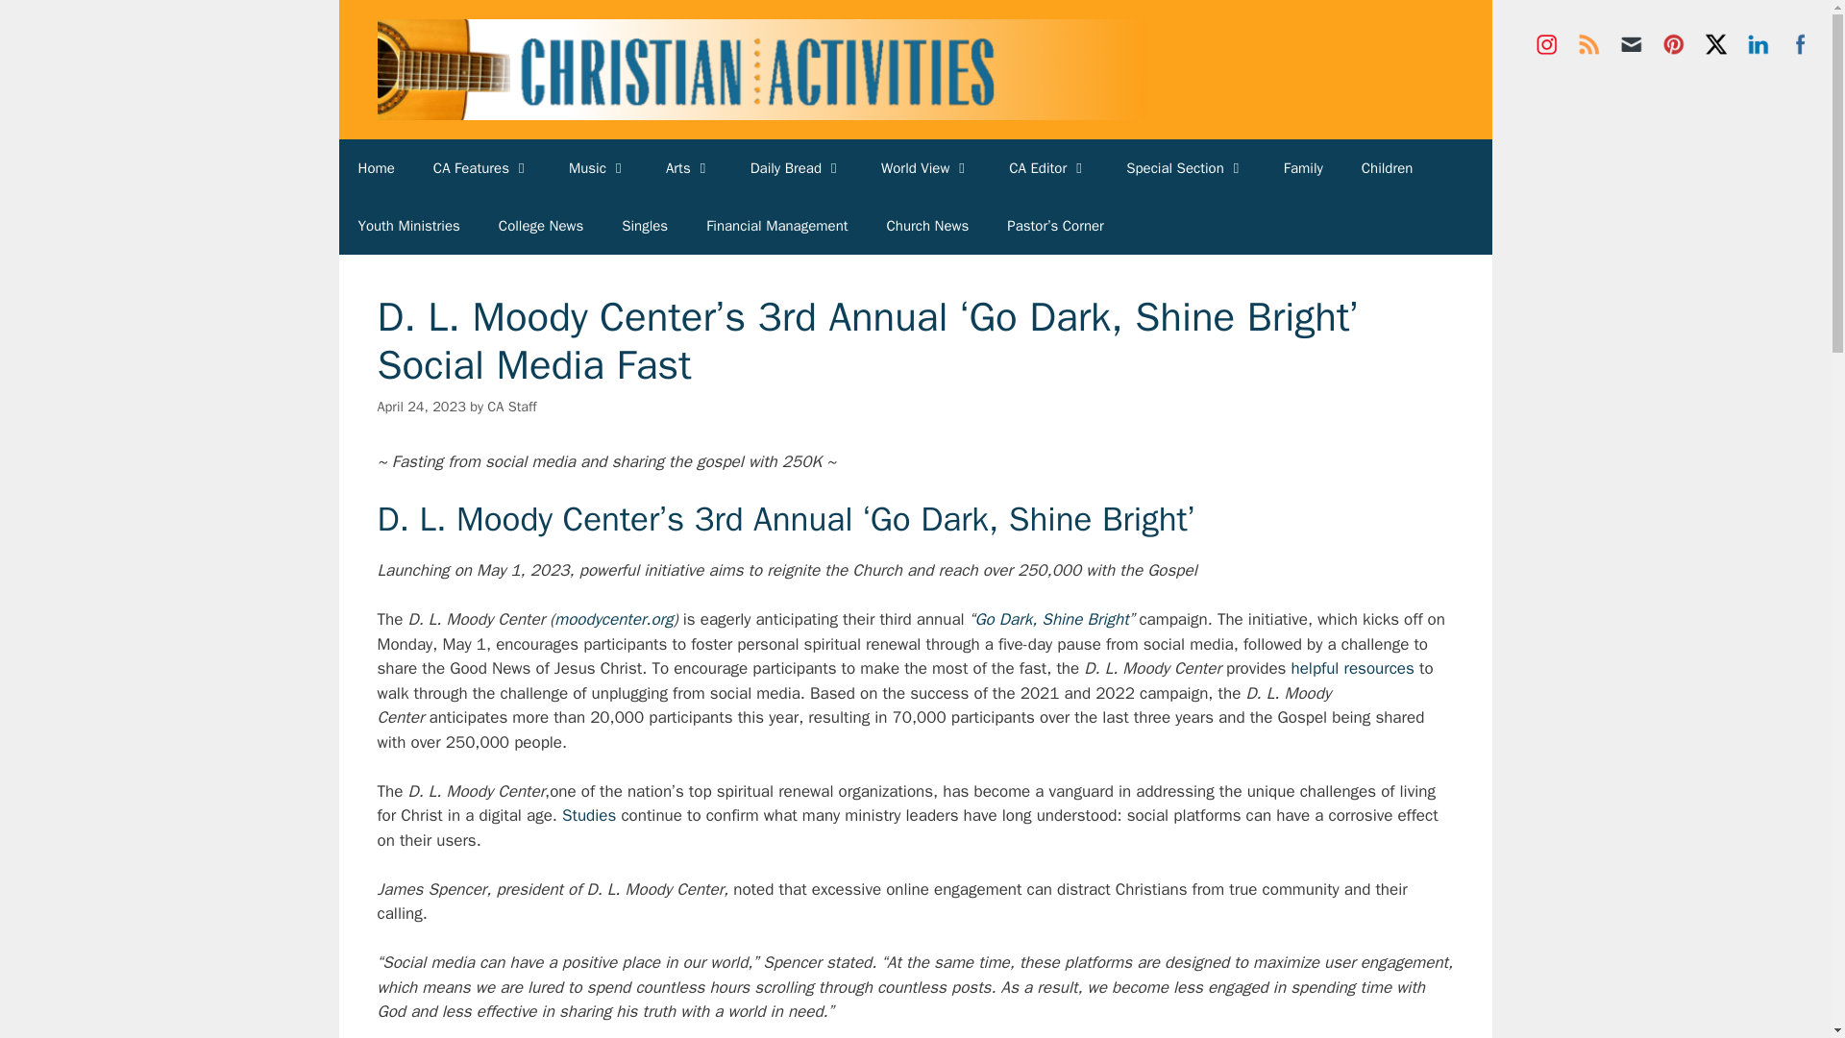 The height and width of the screenshot is (1038, 1845). Describe the element at coordinates (541, 225) in the screenshot. I see `College News` at that location.